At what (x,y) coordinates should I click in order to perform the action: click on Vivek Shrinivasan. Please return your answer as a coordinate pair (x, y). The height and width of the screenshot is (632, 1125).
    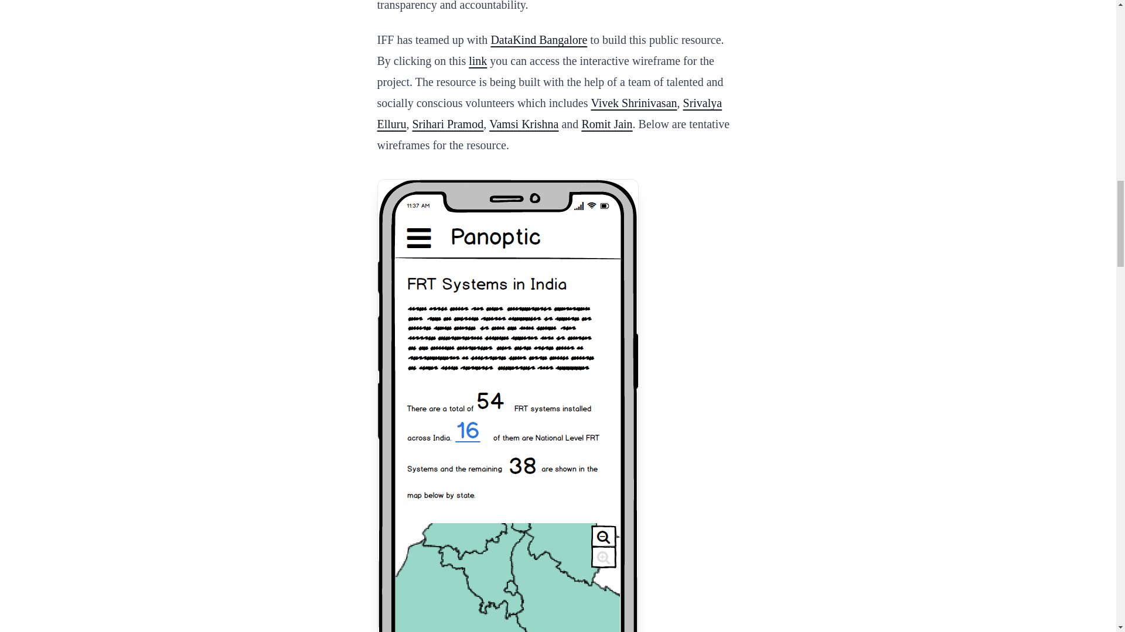
    Looking at the image, I should click on (634, 103).